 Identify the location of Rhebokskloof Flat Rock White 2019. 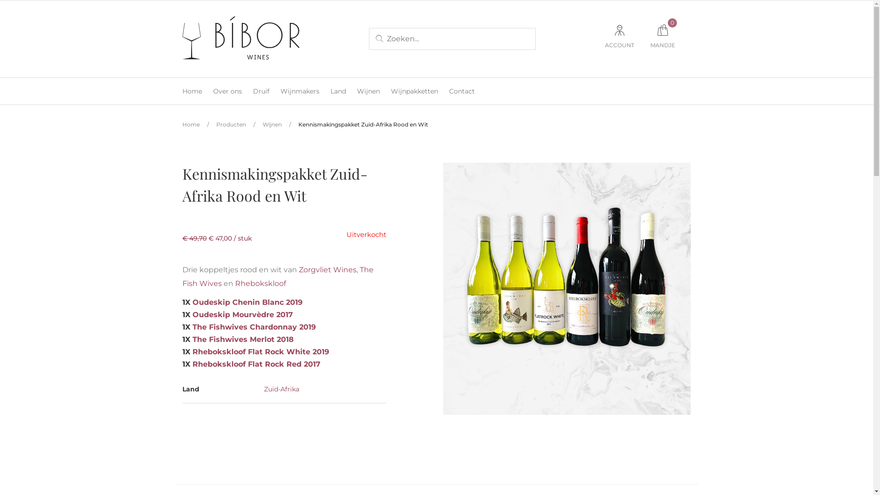
(261, 352).